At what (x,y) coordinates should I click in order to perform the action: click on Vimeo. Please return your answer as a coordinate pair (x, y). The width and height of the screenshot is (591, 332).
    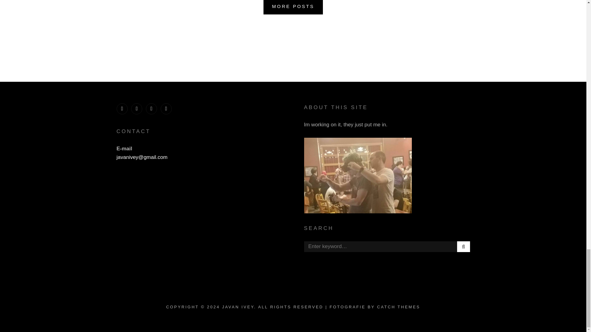
    Looking at the image, I should click on (151, 109).